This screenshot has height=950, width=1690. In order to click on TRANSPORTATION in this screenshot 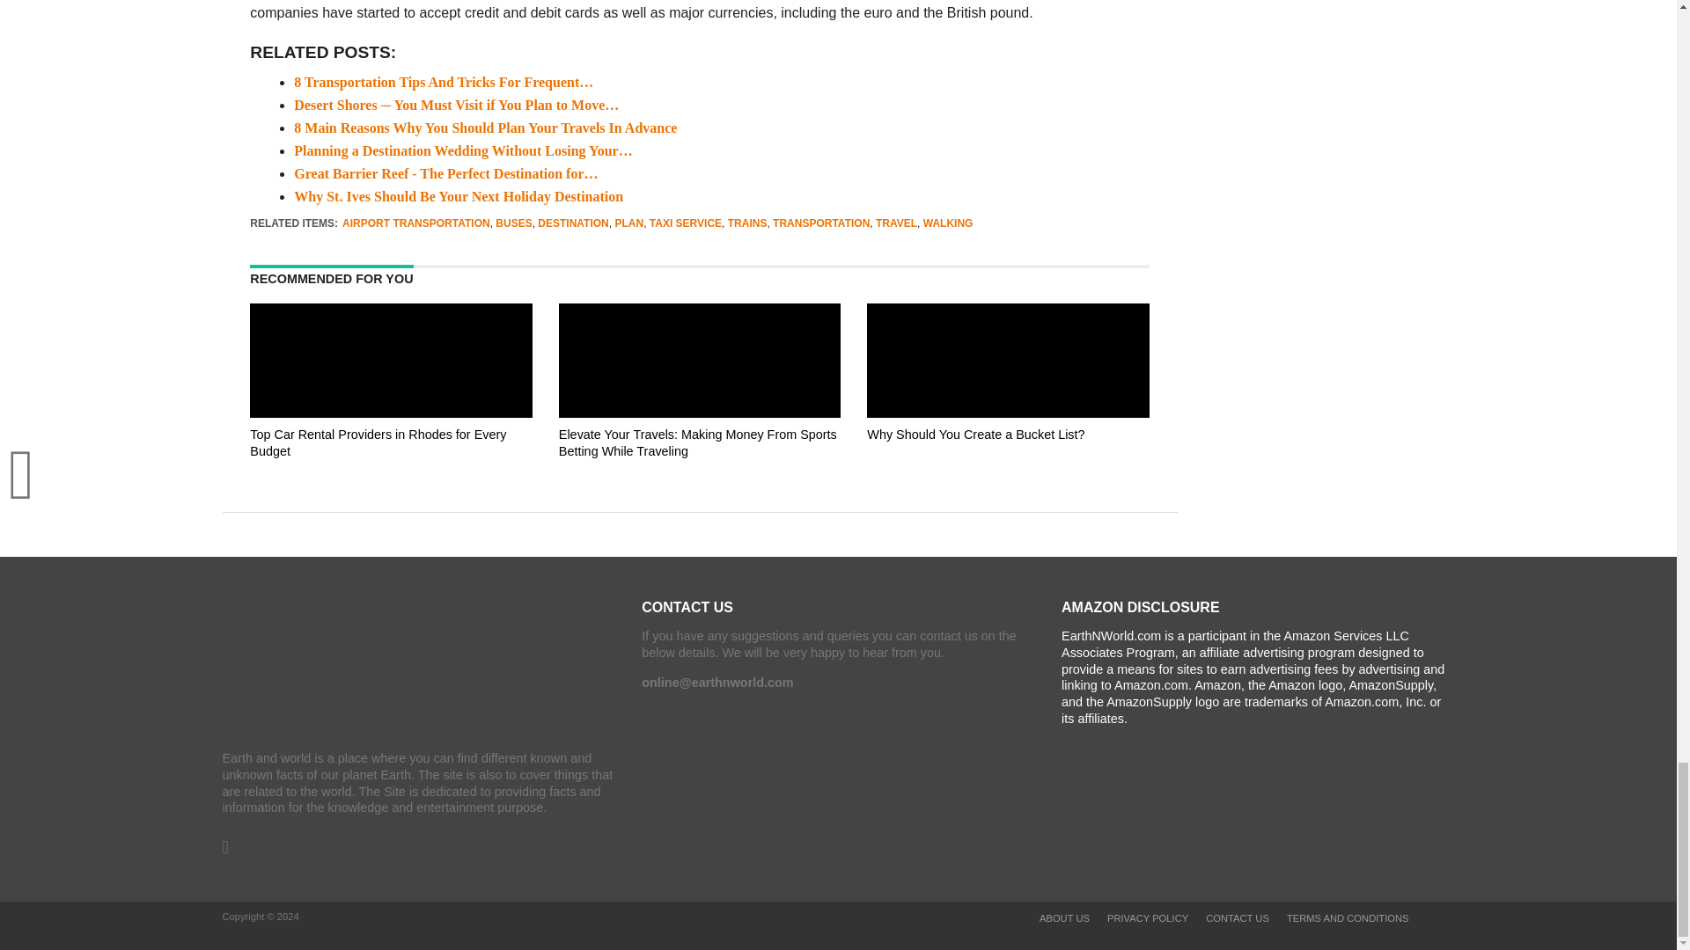, I will do `click(820, 223)`.